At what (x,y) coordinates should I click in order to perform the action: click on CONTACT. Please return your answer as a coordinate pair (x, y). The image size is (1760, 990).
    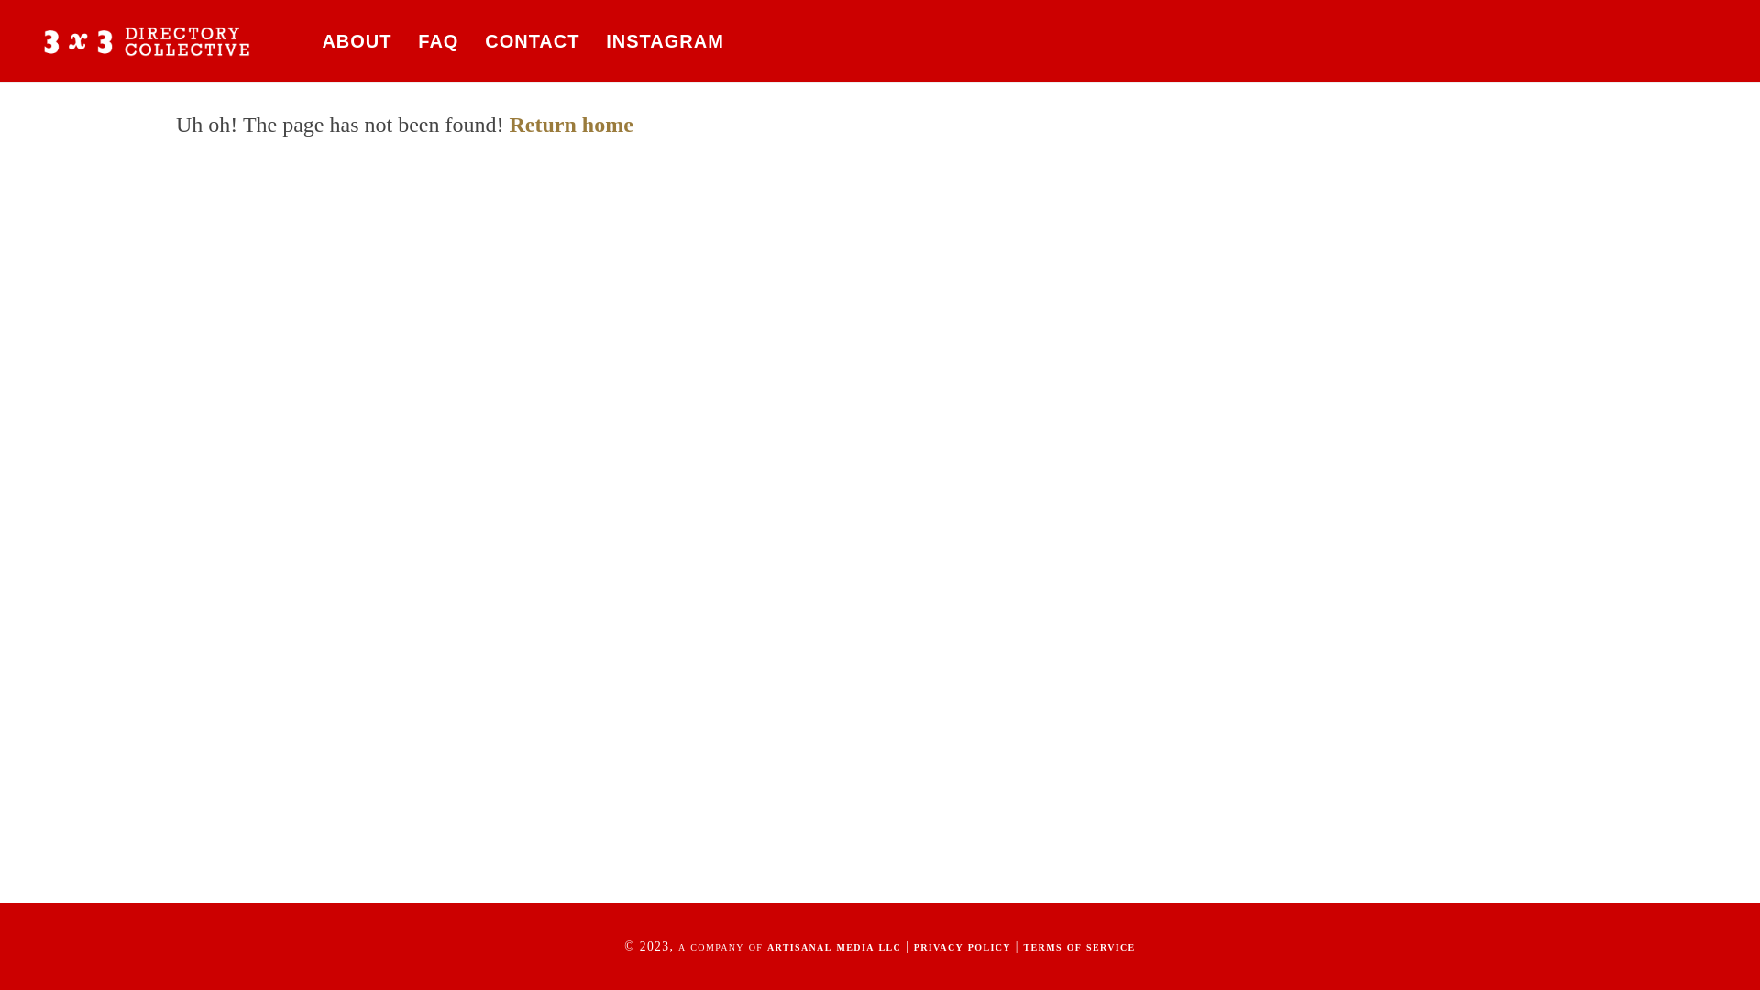
    Looking at the image, I should click on (532, 41).